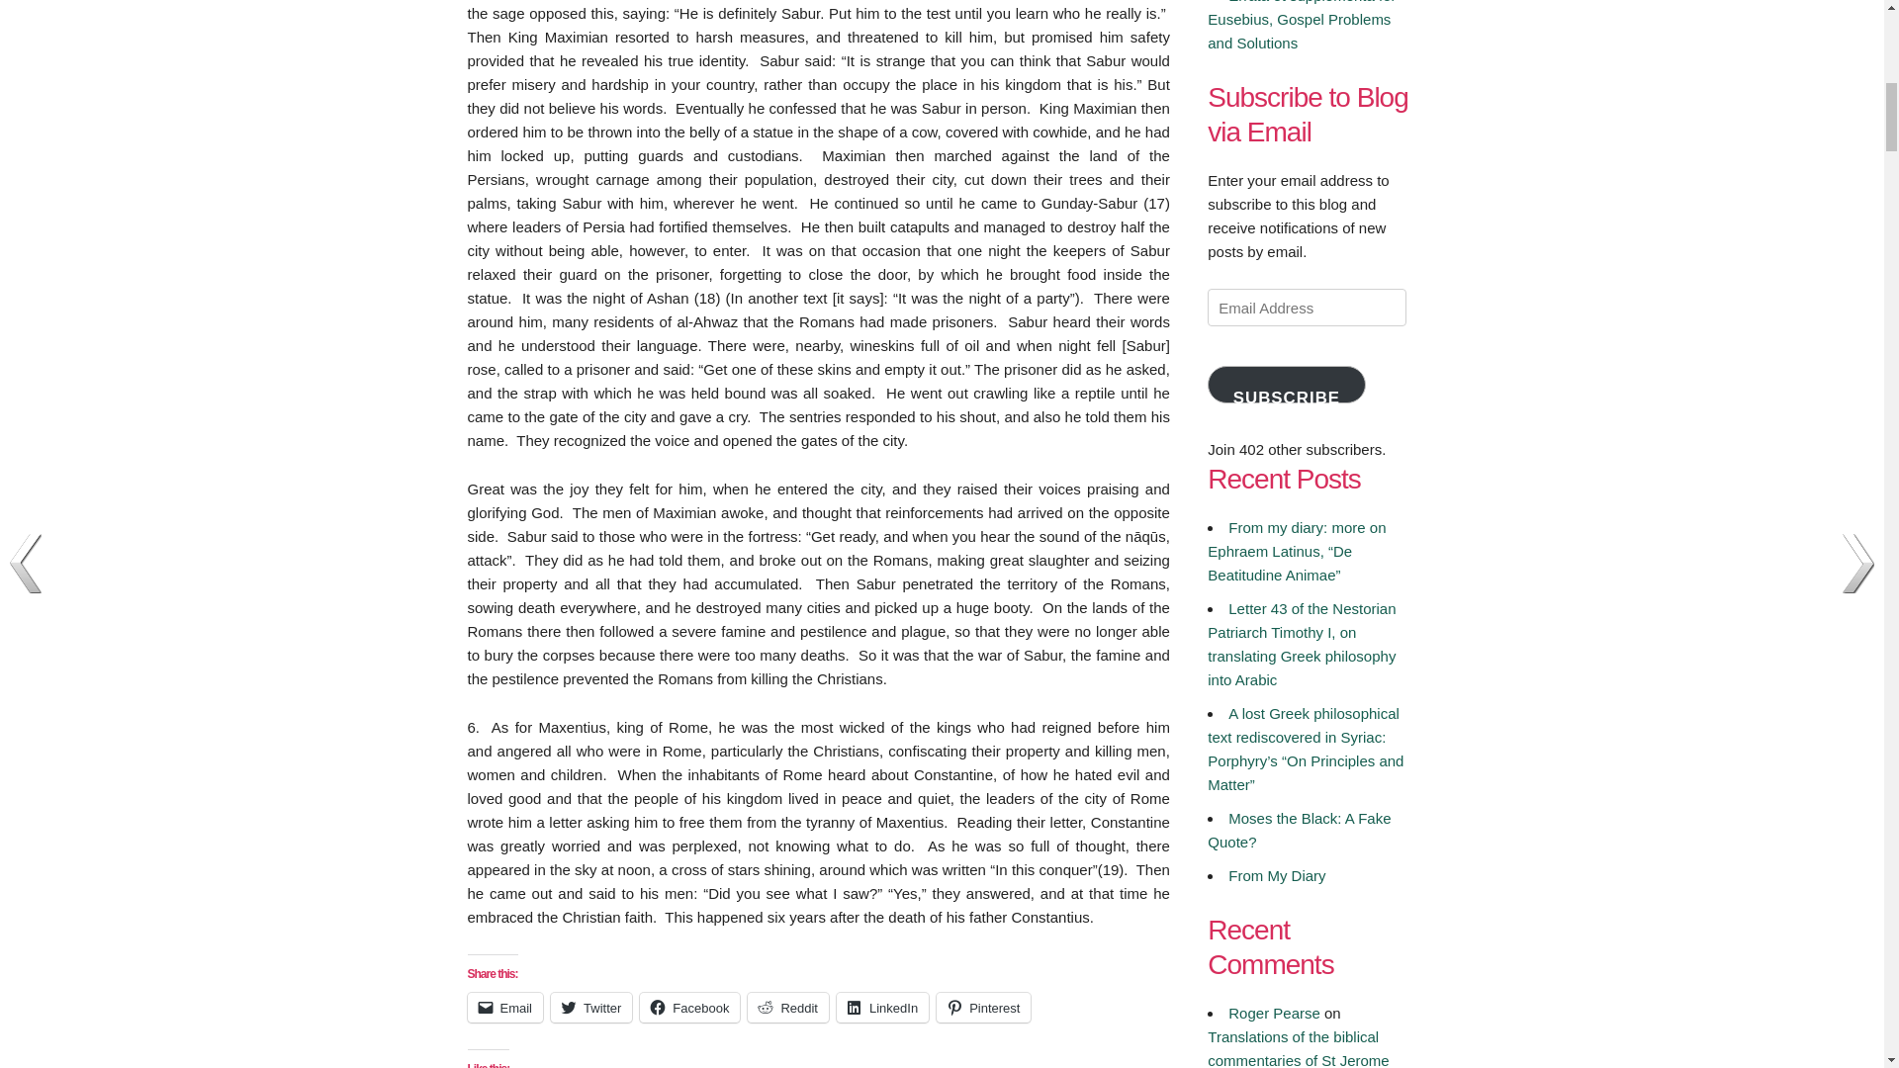  I want to click on LinkedIn, so click(882, 1007).